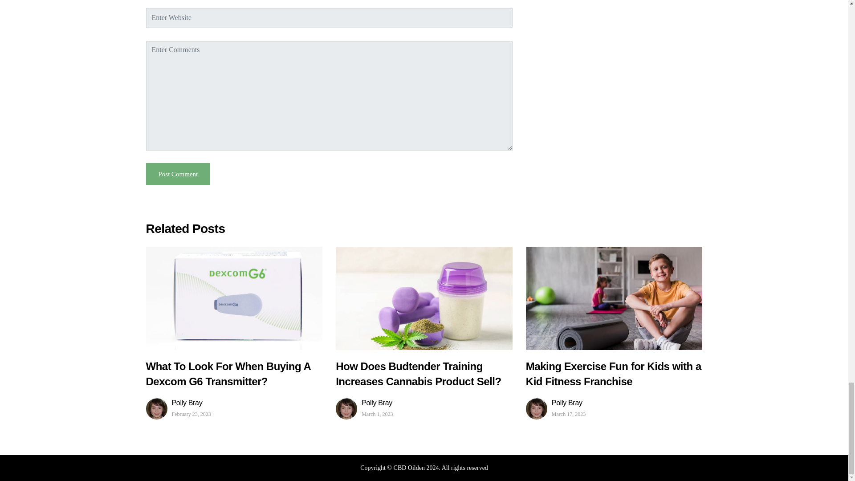 This screenshot has width=855, height=481. I want to click on Post Comment, so click(178, 174).